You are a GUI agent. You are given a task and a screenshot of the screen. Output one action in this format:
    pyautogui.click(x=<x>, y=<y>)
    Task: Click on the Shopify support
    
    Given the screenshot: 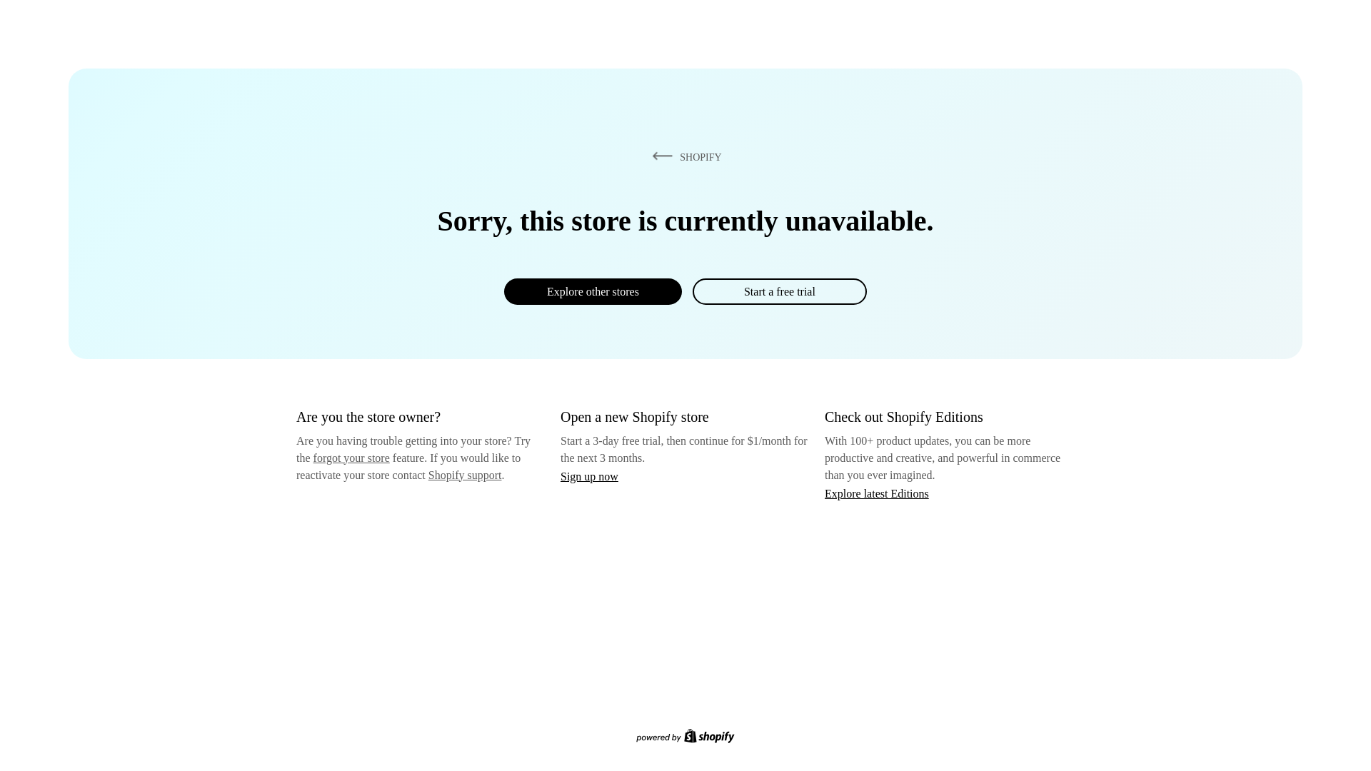 What is the action you would take?
    pyautogui.click(x=464, y=474)
    